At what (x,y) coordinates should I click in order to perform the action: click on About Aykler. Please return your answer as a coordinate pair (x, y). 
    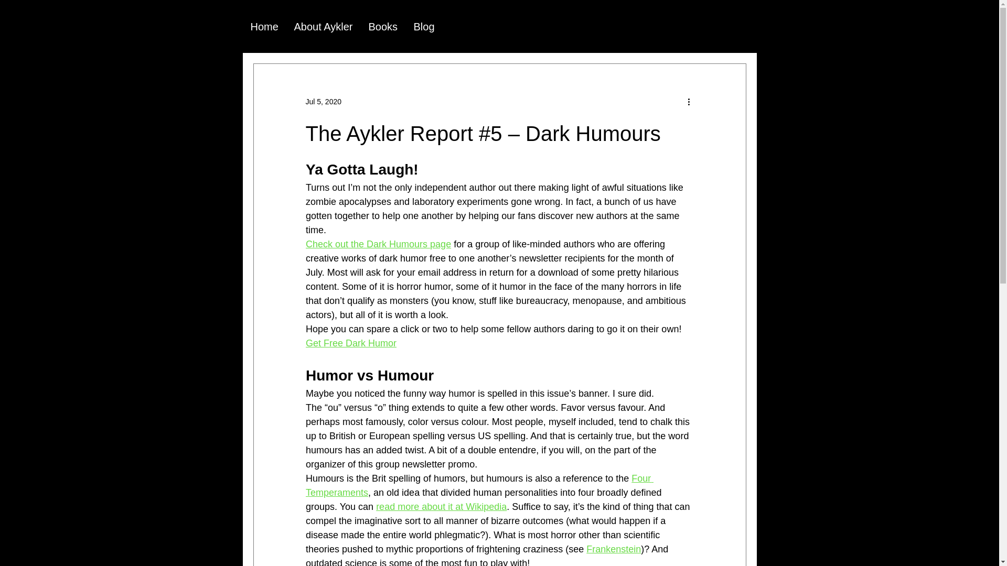
    Looking at the image, I should click on (323, 25).